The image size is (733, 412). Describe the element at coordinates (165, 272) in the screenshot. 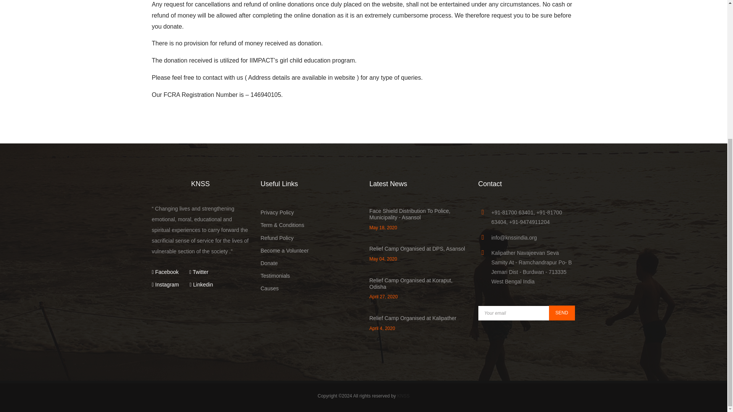

I see `Facebook` at that location.